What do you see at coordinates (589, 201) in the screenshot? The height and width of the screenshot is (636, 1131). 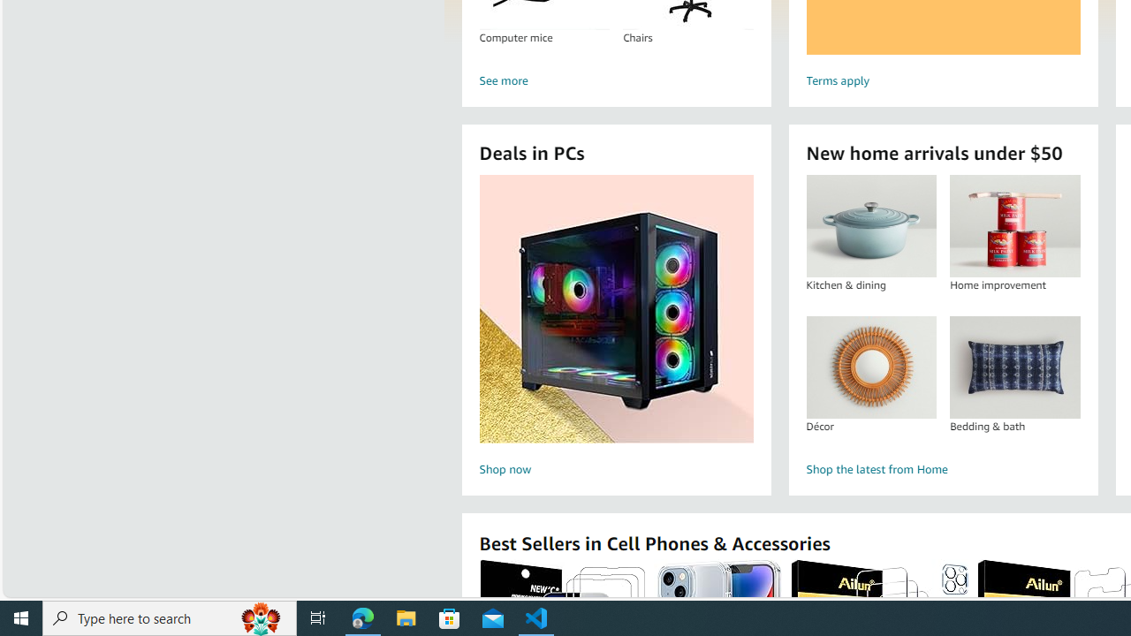 I see `Ports` at bounding box center [589, 201].